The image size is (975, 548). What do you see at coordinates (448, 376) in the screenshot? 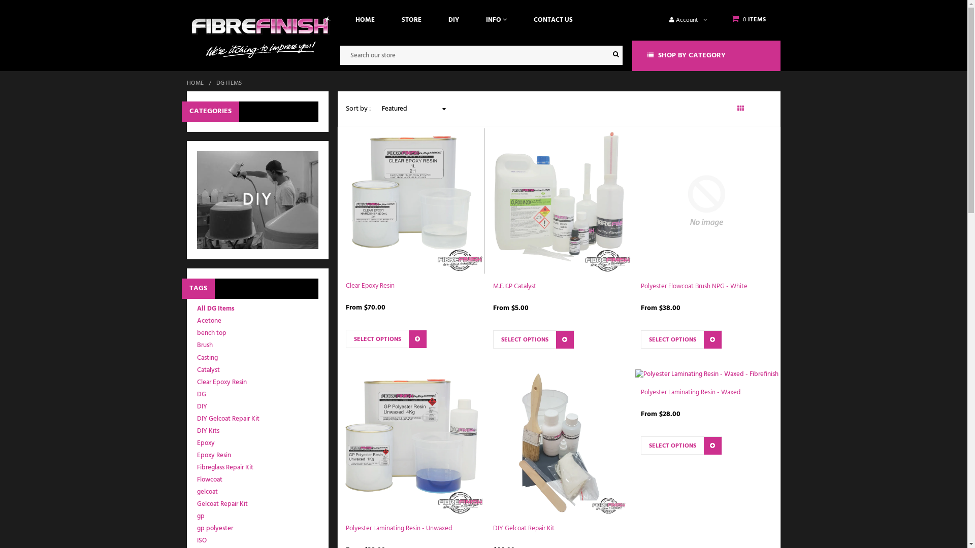
I see `Quickview` at bounding box center [448, 376].